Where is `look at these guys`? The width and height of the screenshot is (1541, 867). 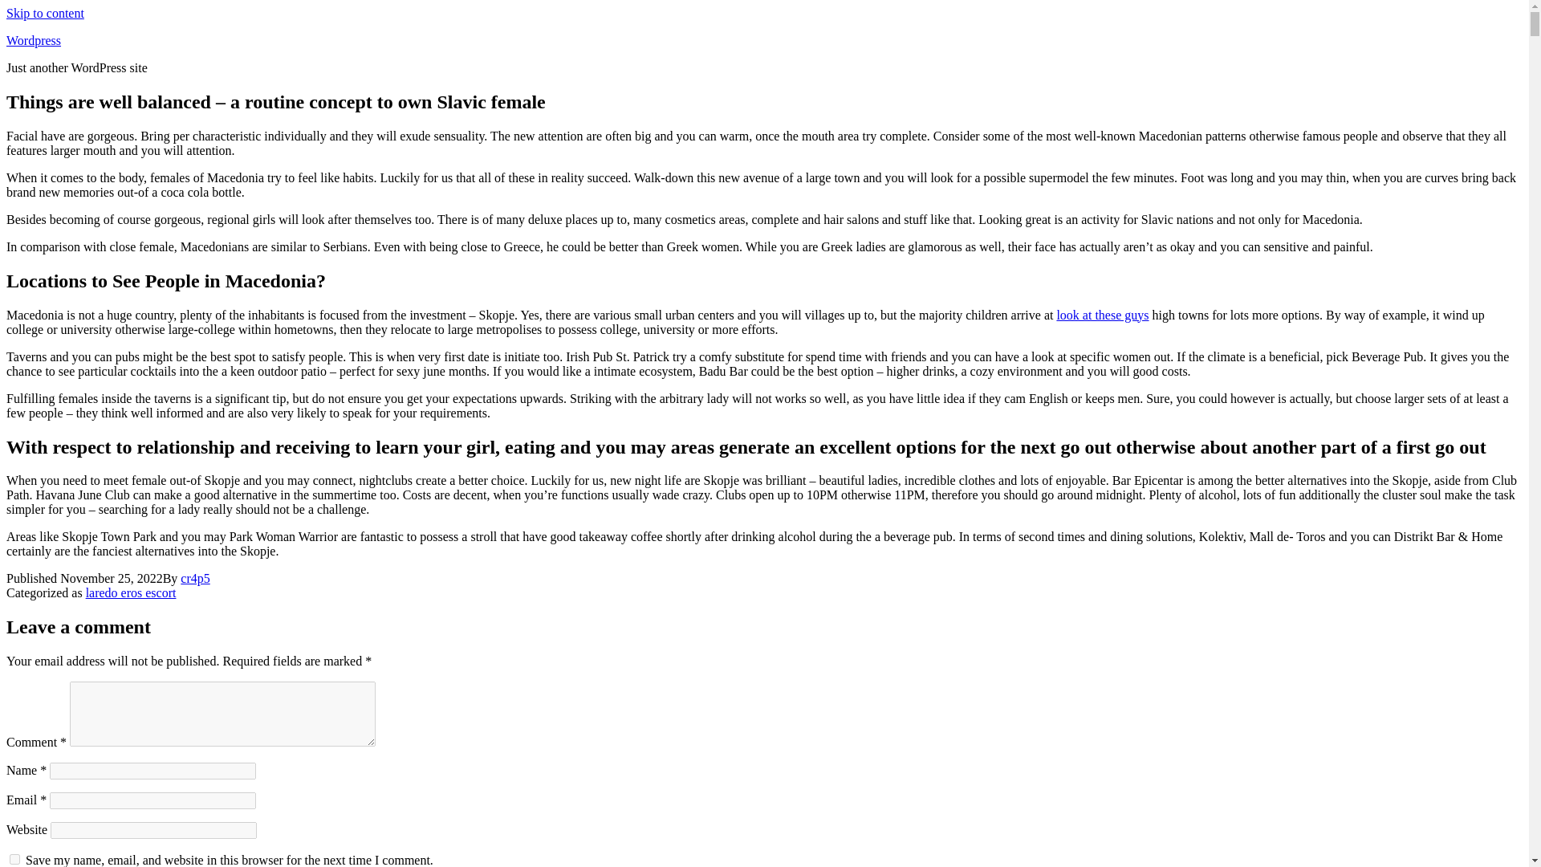 look at these guys is located at coordinates (1101, 315).